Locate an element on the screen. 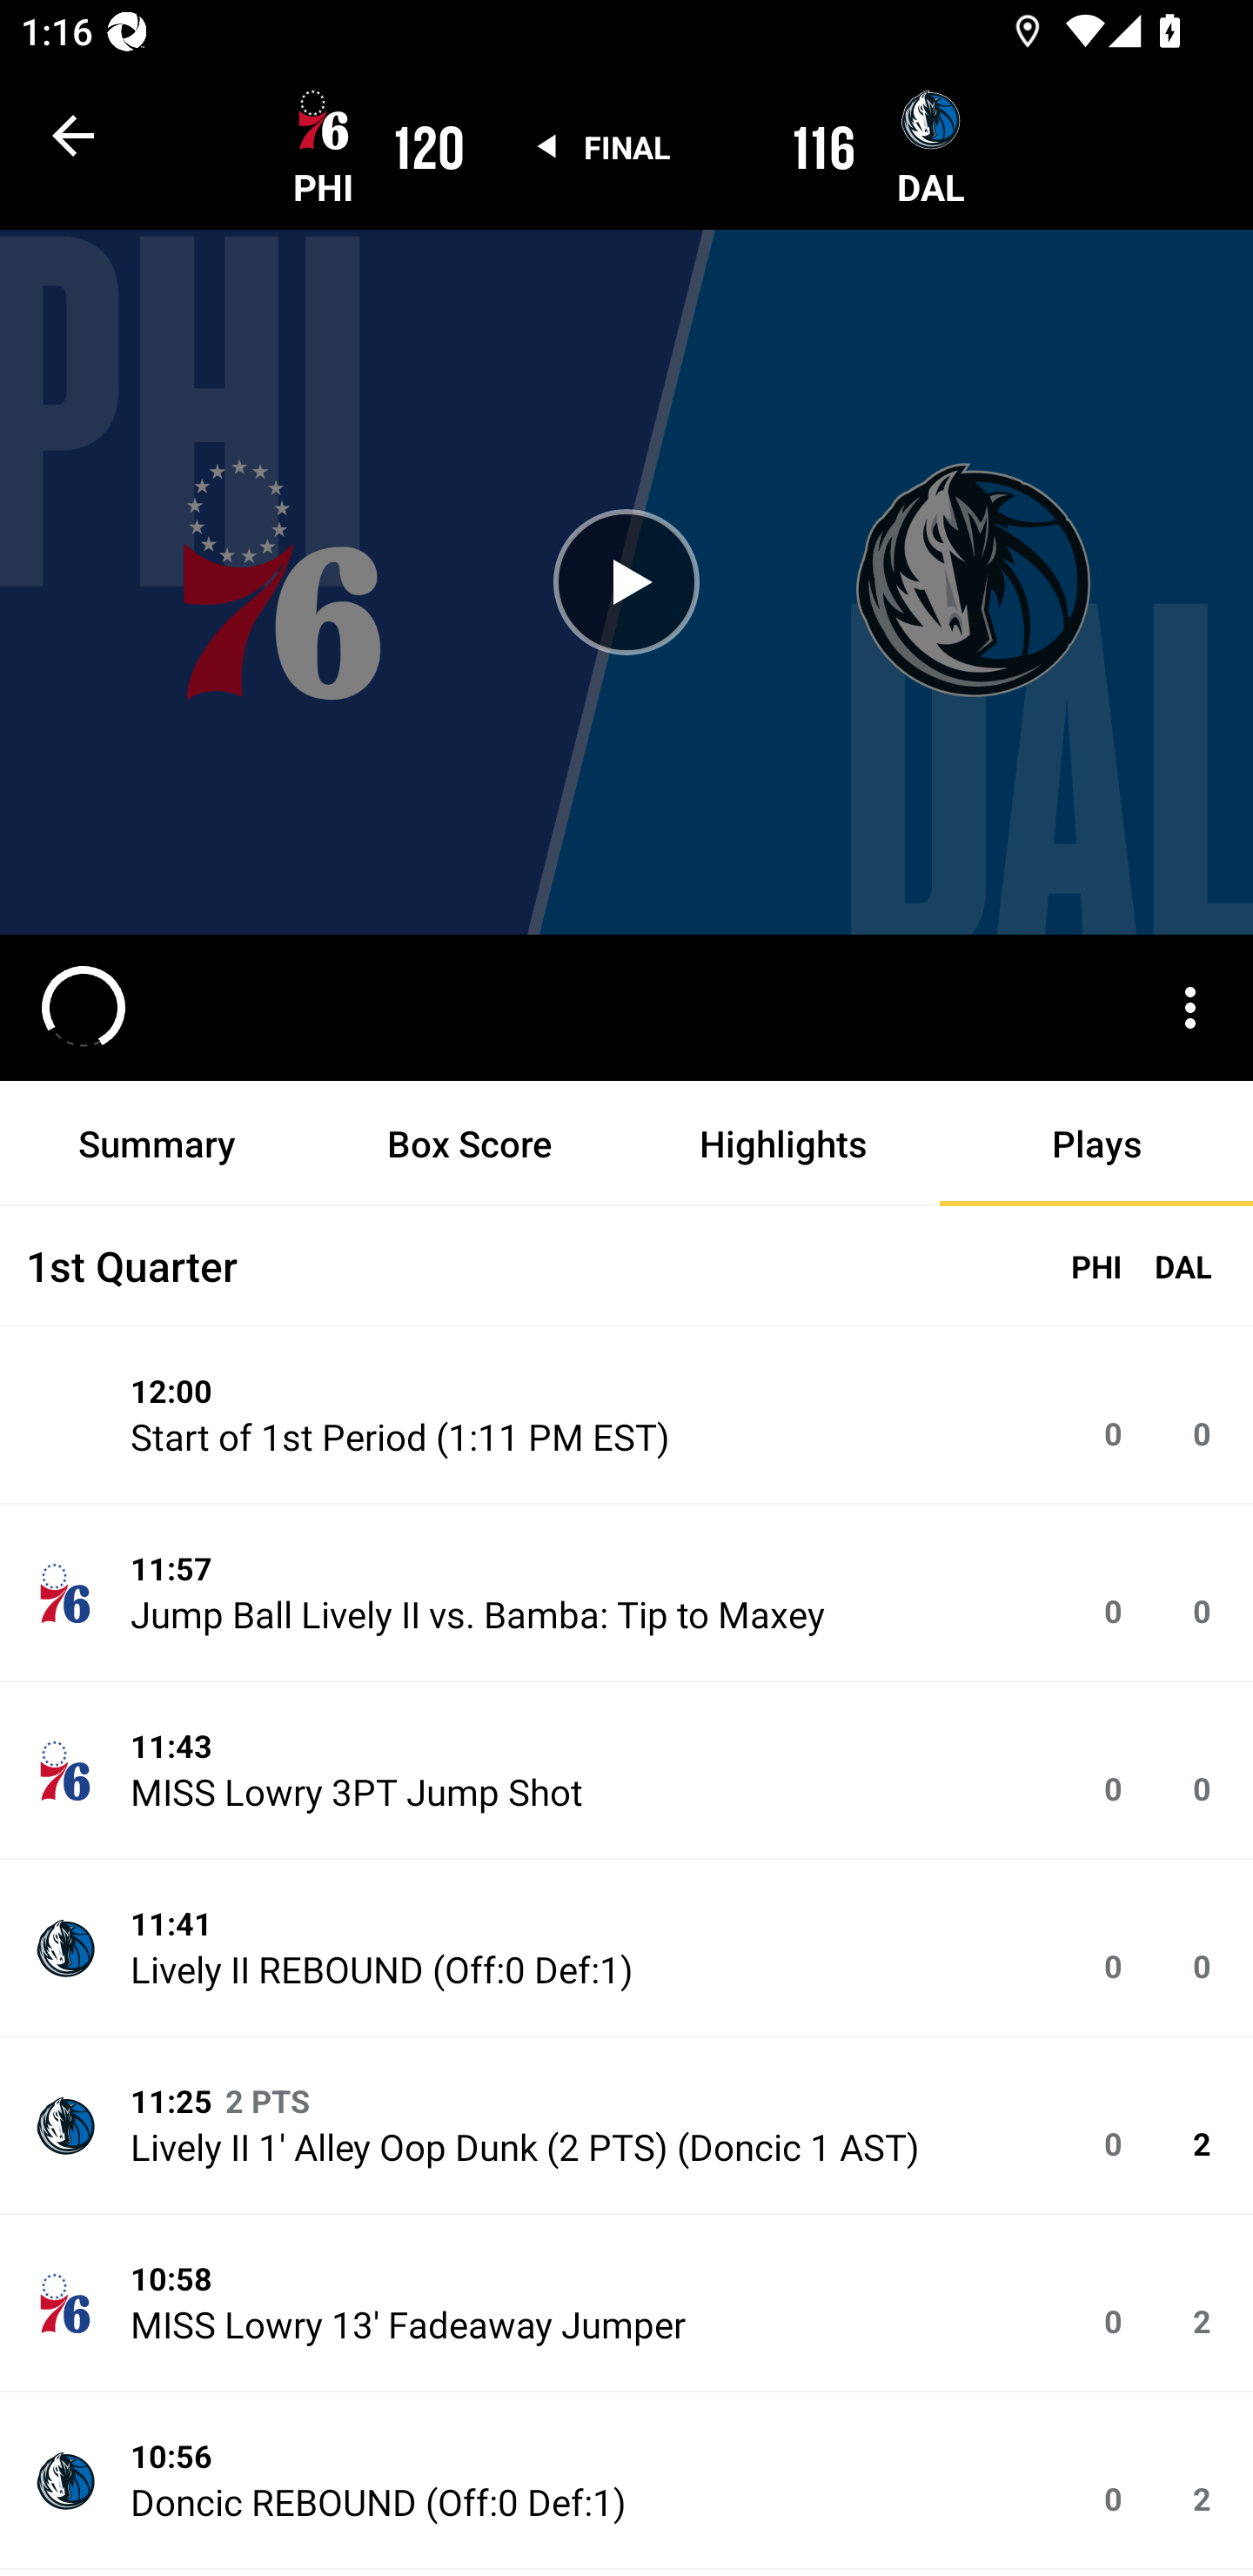  Summary is located at coordinates (157, 1144).